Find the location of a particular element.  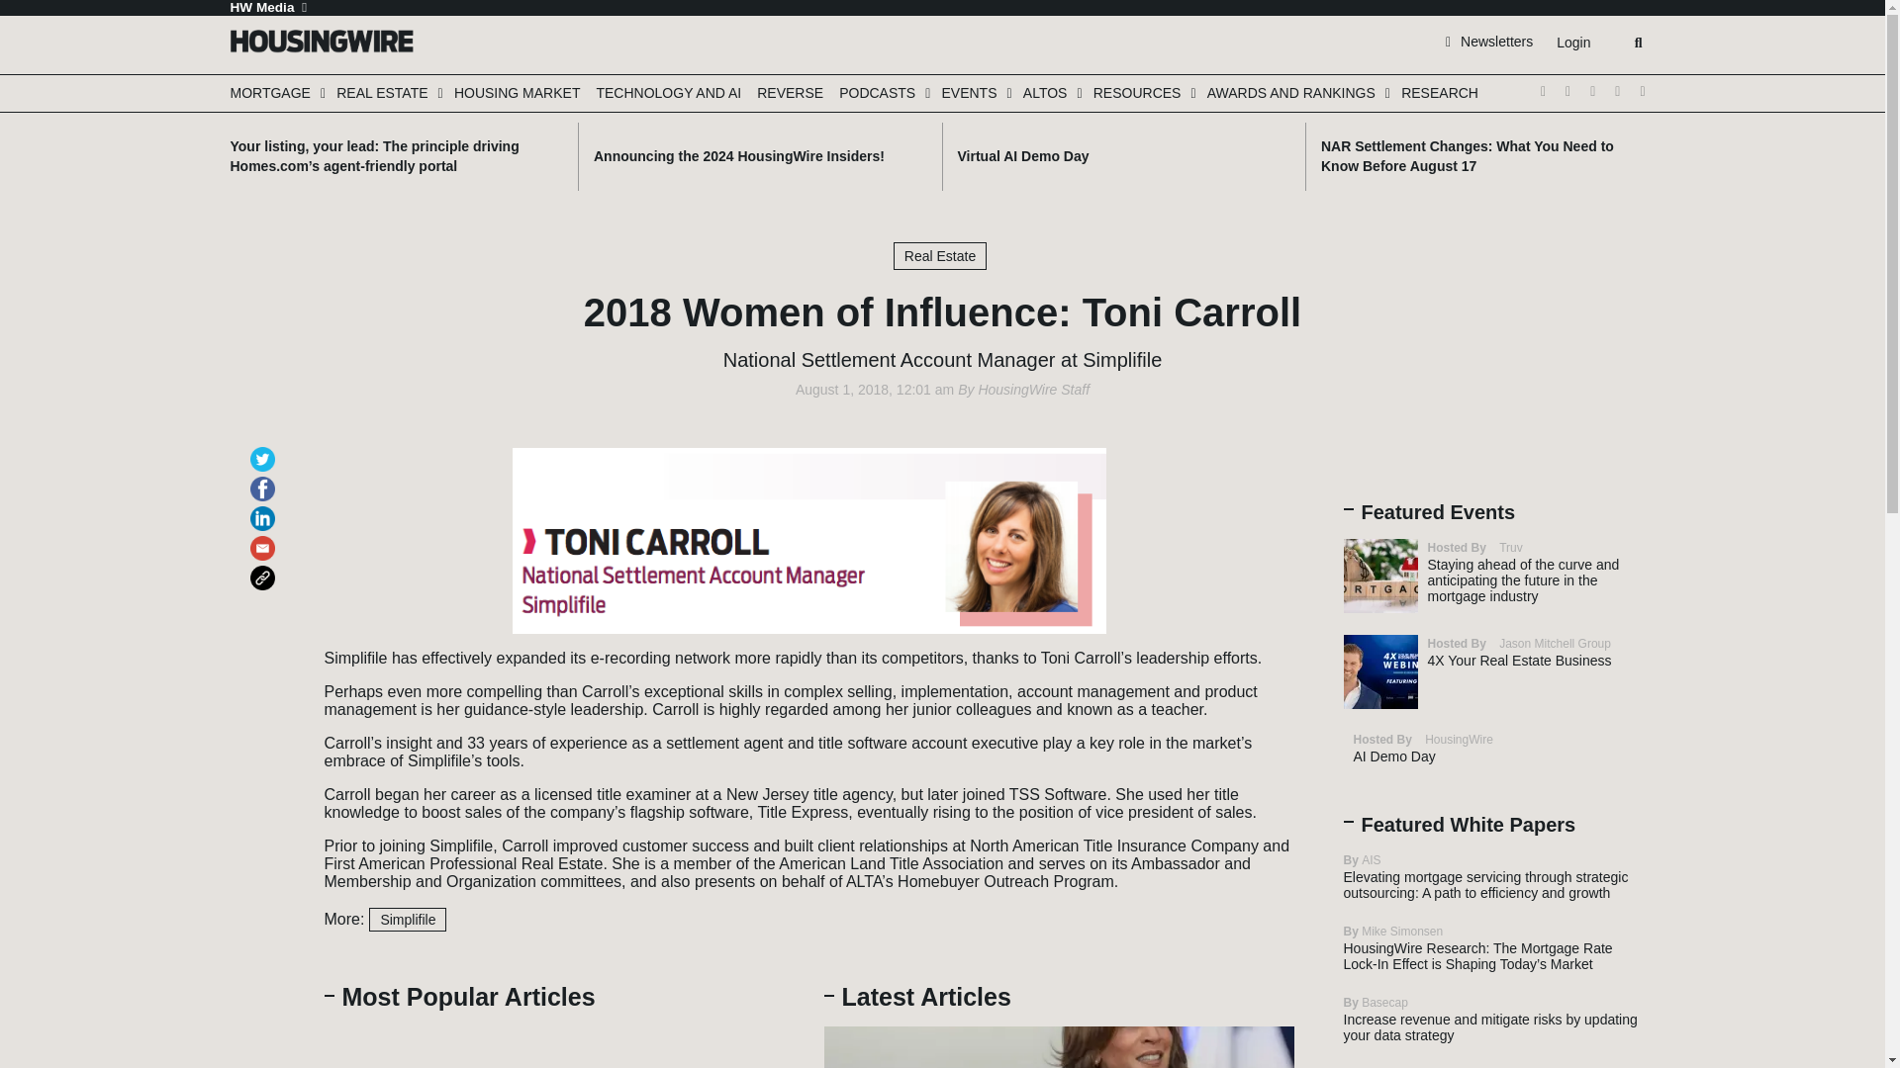

Click to share on Facebook is located at coordinates (265, 480).